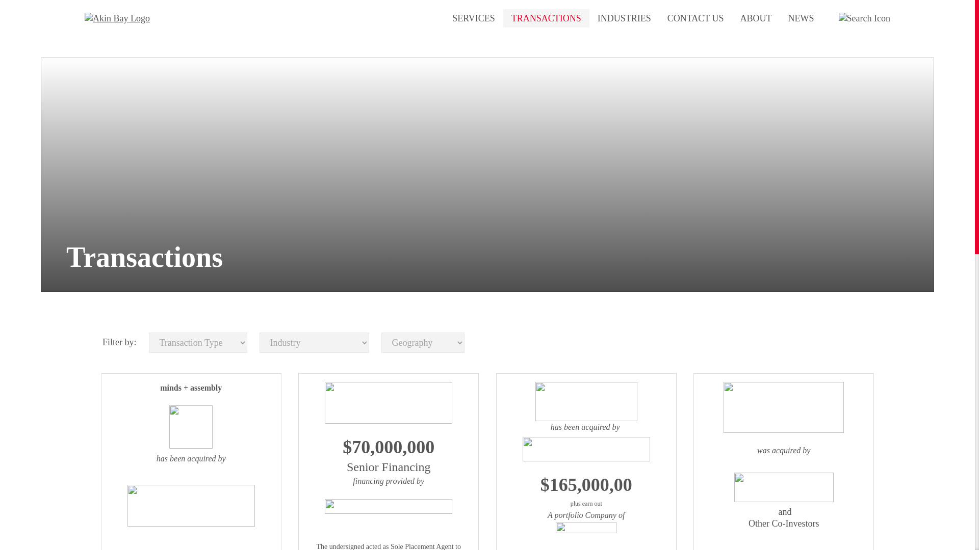 The height and width of the screenshot is (550, 979). I want to click on ABOUT, so click(756, 18).